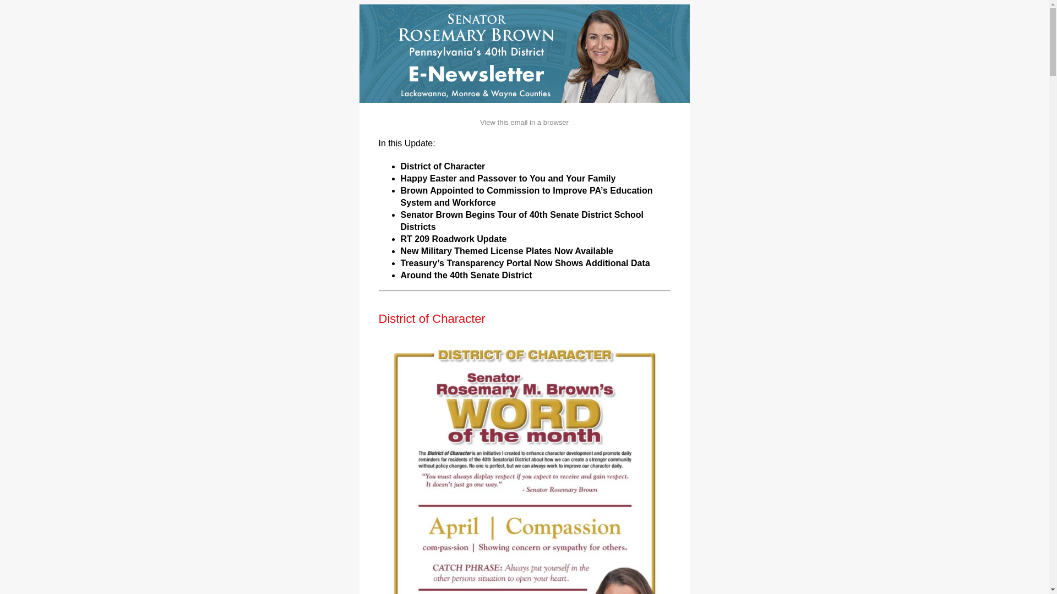  Describe the element at coordinates (524, 122) in the screenshot. I see `View this email in a browser` at that location.